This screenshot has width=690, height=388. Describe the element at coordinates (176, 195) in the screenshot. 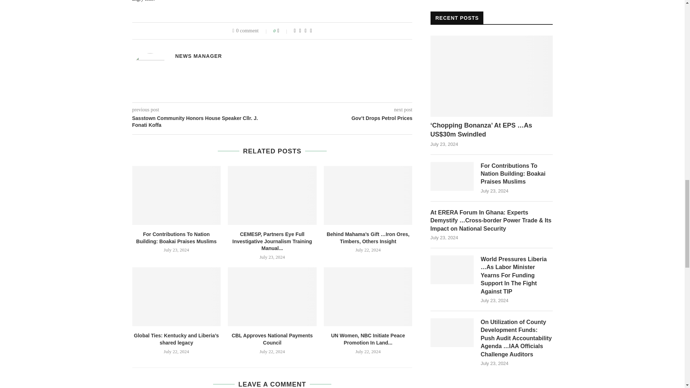

I see `For Contributions To Nation Building: Boakai Praises Muslims` at that location.